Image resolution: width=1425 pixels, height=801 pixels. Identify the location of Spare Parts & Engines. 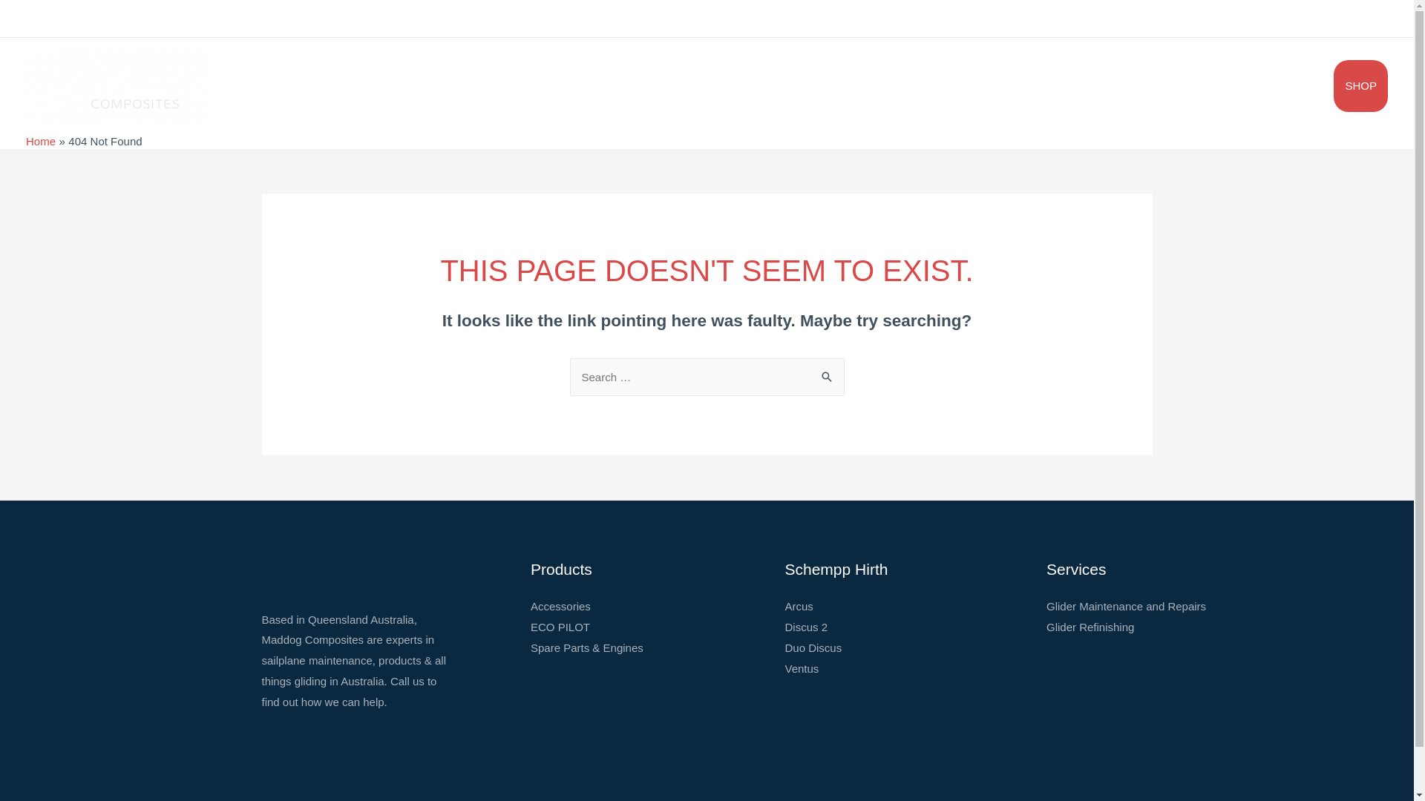
(587, 648).